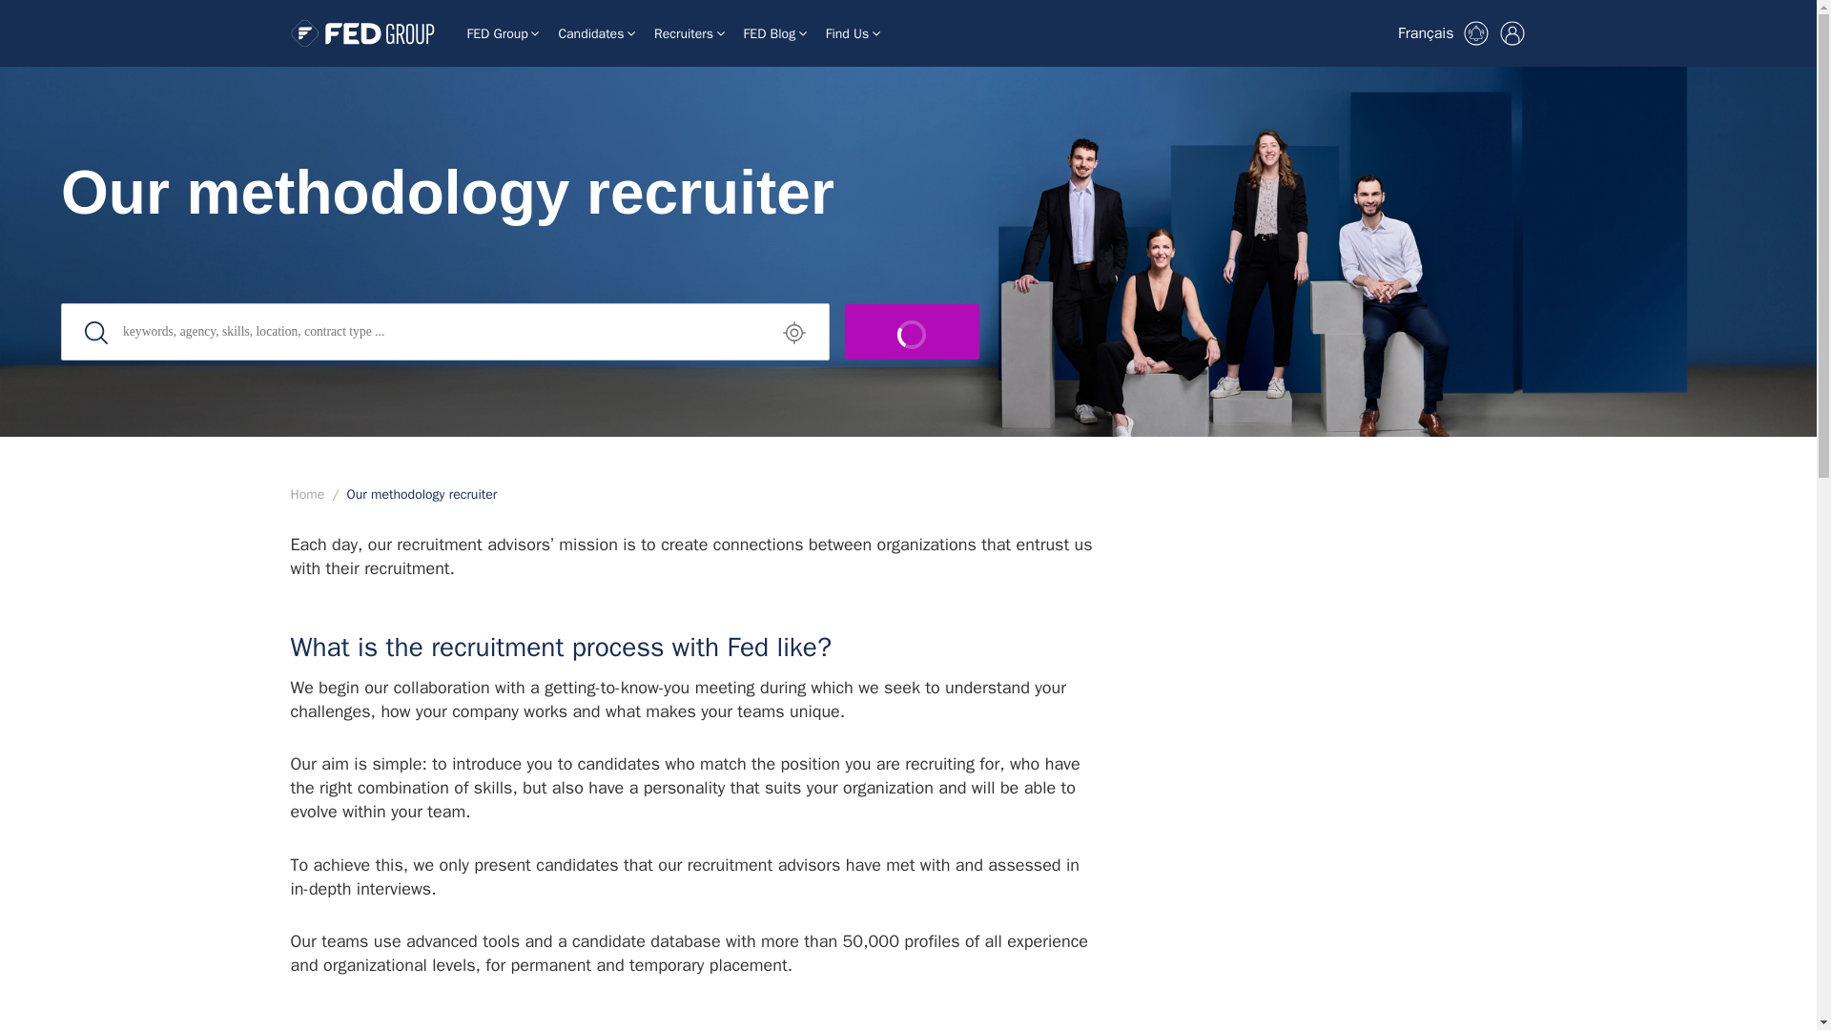  Describe the element at coordinates (445, 331) in the screenshot. I see `Recherche` at that location.